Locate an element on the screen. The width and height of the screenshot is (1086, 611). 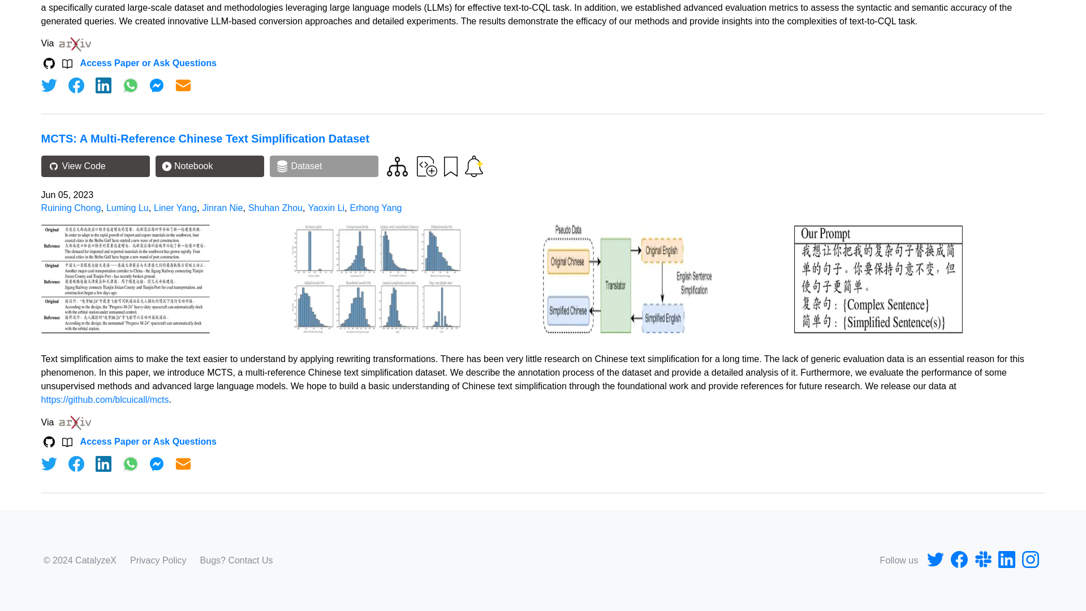
Contribute your code for this paper to the community is located at coordinates (427, 166).